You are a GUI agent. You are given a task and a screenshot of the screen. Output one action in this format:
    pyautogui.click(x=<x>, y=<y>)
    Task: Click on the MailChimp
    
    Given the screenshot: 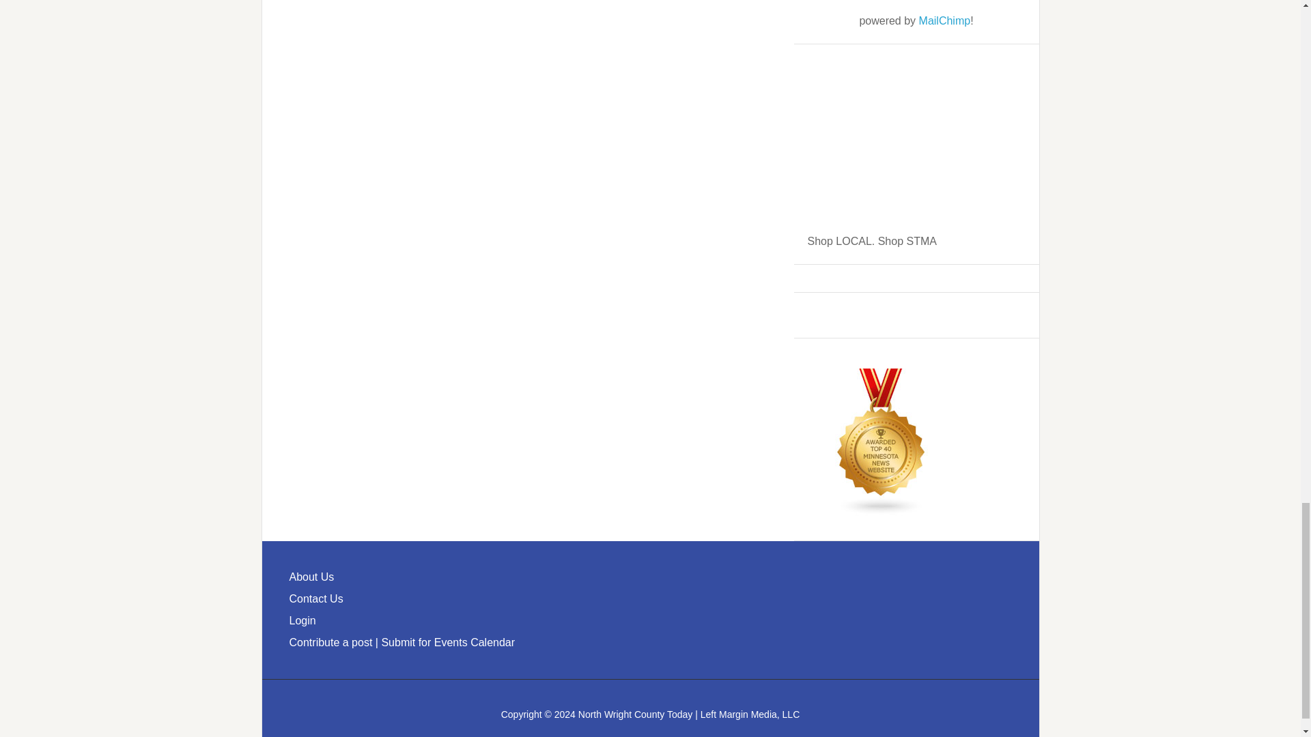 What is the action you would take?
    pyautogui.click(x=945, y=20)
    